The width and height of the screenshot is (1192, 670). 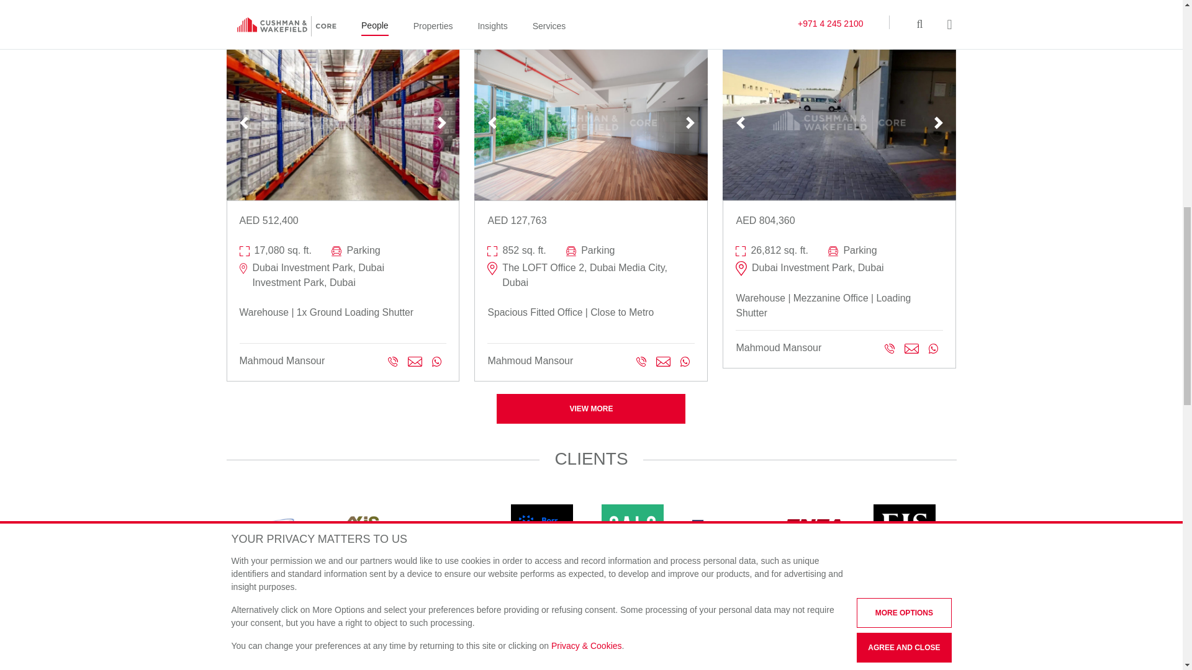 What do you see at coordinates (269, 525) in the screenshot?
I see `AviaAM Leasing` at bounding box center [269, 525].